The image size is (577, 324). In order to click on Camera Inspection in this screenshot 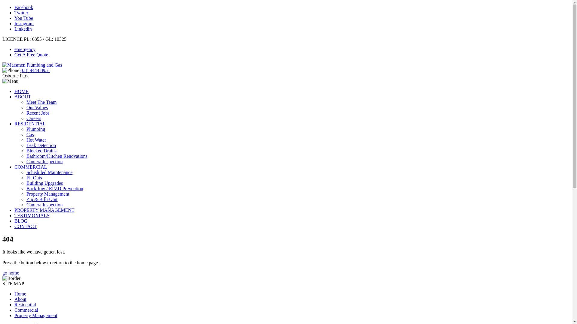, I will do `click(44, 205)`.